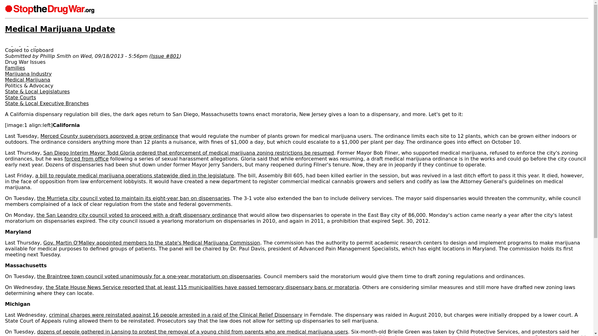 This screenshot has height=336, width=598. Describe the element at coordinates (15, 68) in the screenshot. I see `Families` at that location.